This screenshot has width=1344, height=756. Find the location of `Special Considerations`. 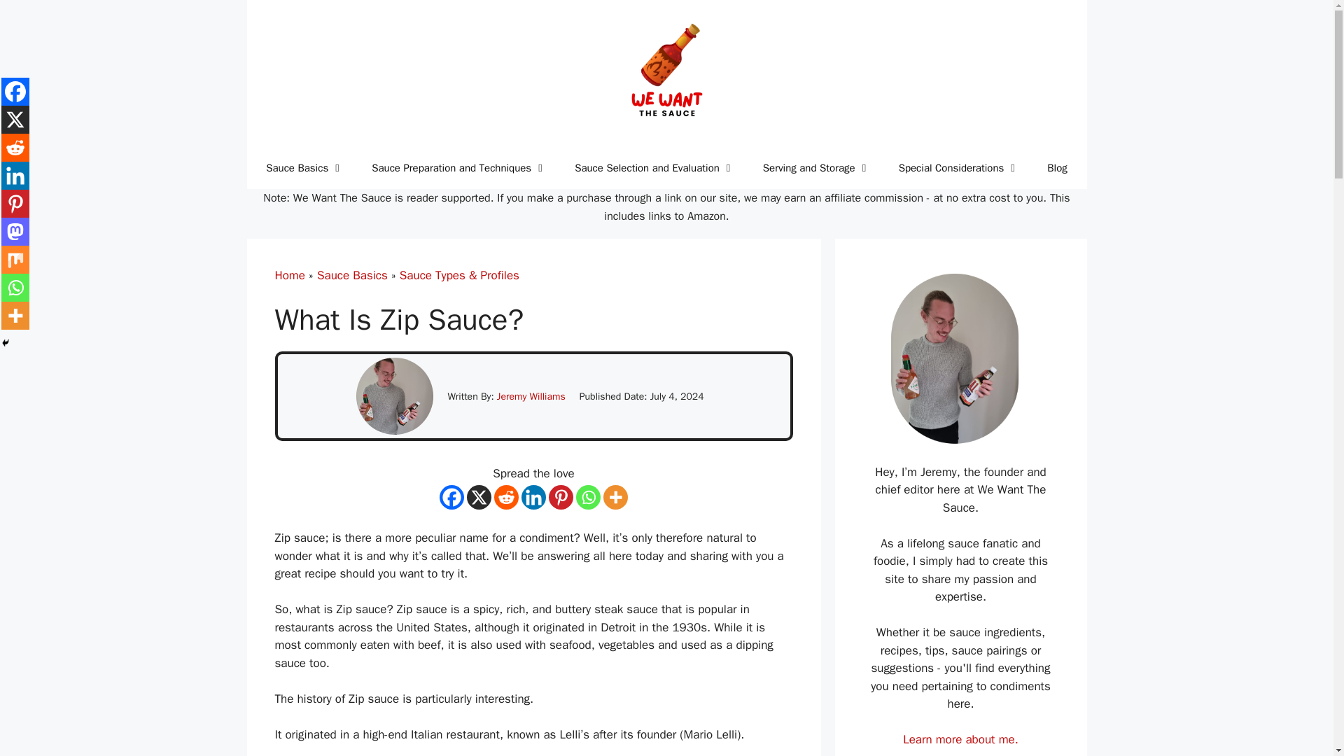

Special Considerations is located at coordinates (959, 168).